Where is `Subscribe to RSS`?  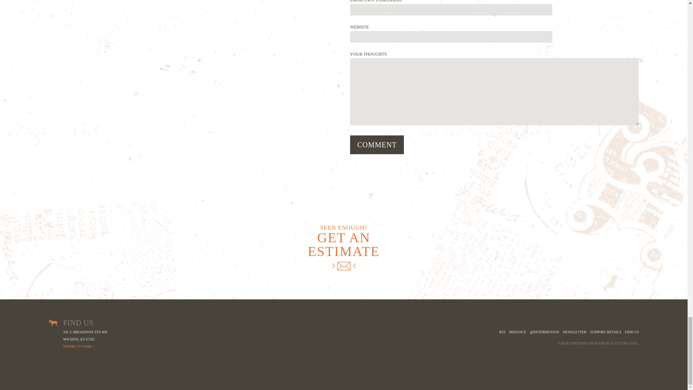 Subscribe to RSS is located at coordinates (502, 332).